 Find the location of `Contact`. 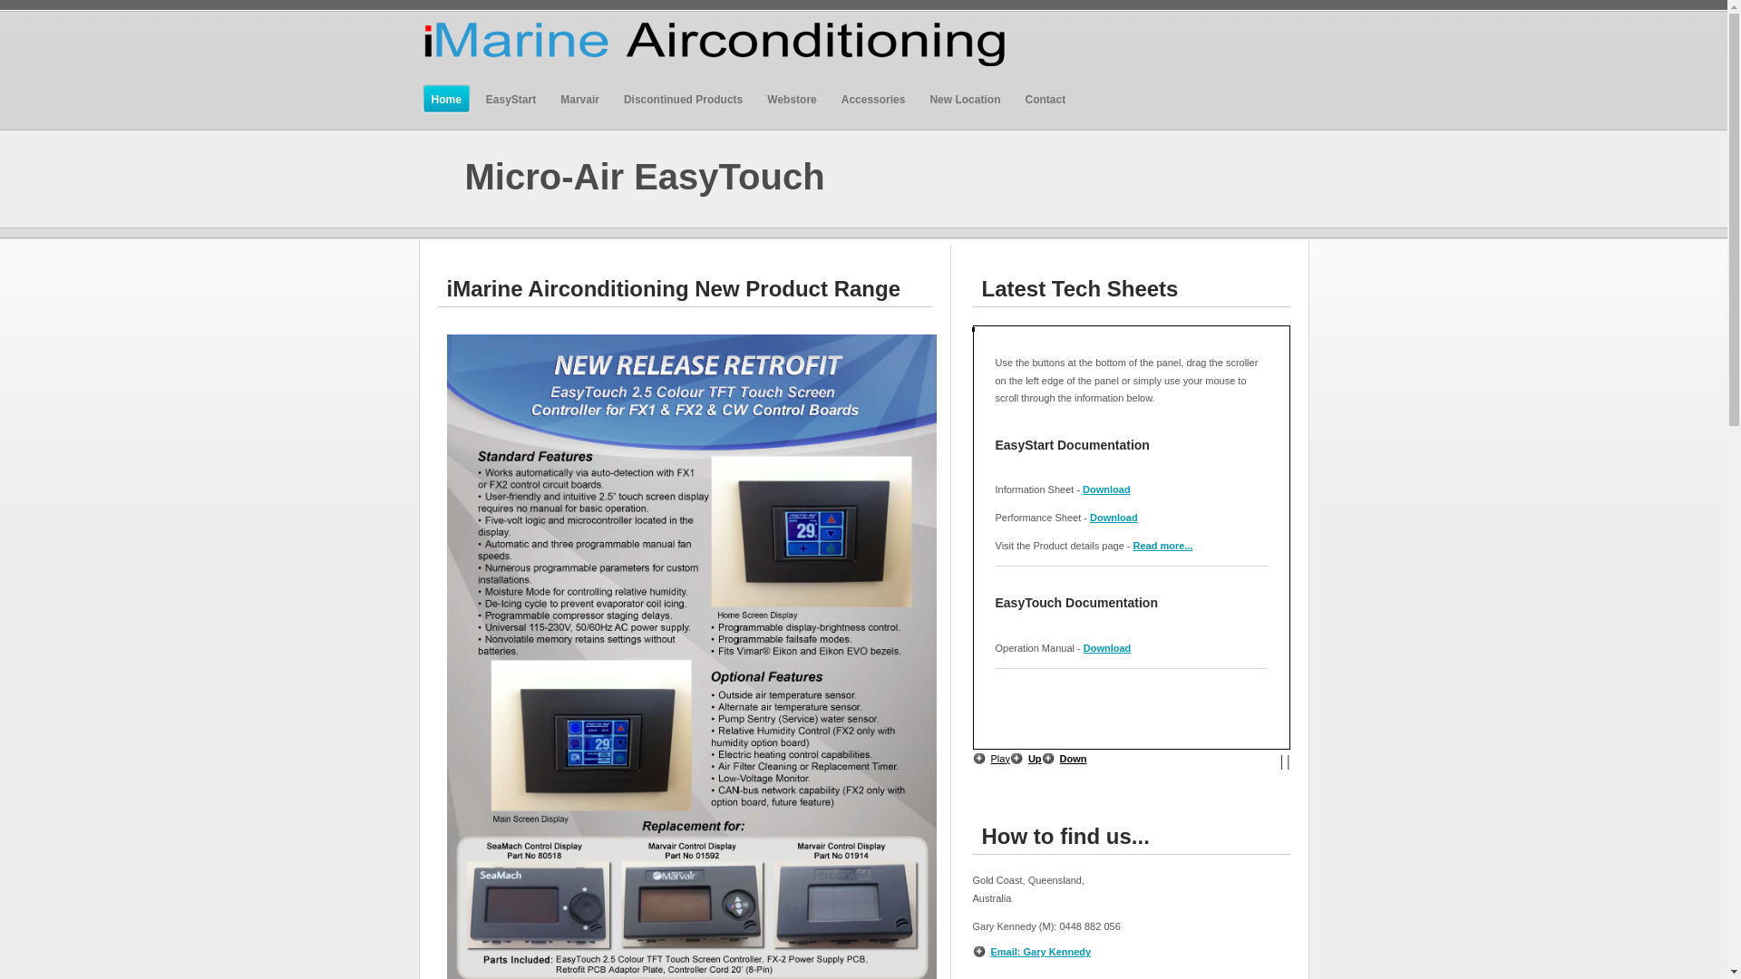

Contact is located at coordinates (1045, 100).